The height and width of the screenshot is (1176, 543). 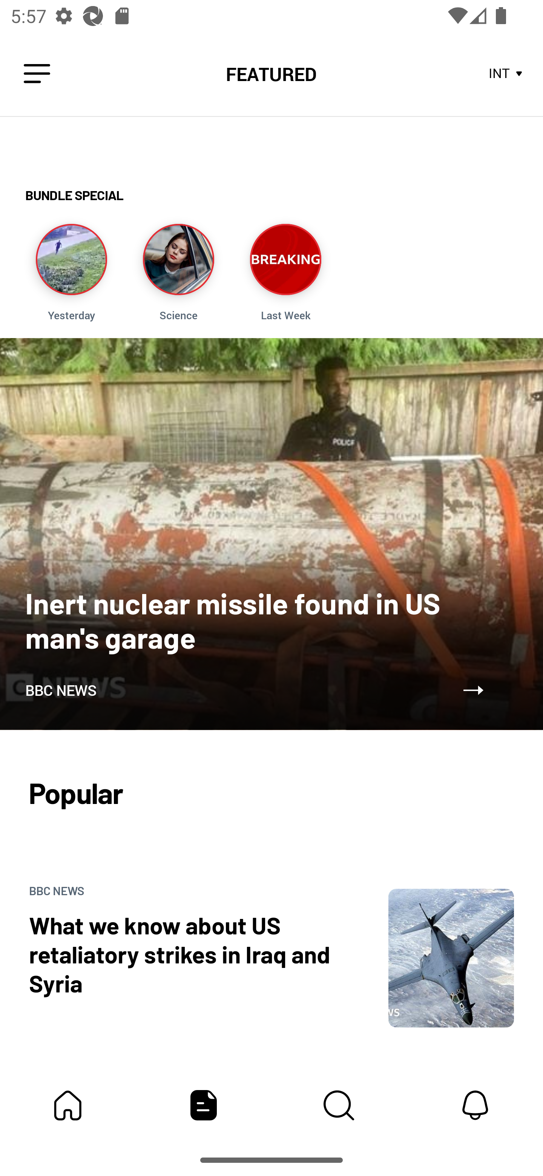 What do you see at coordinates (285, 273) in the screenshot?
I see `Story Image Last Week` at bounding box center [285, 273].